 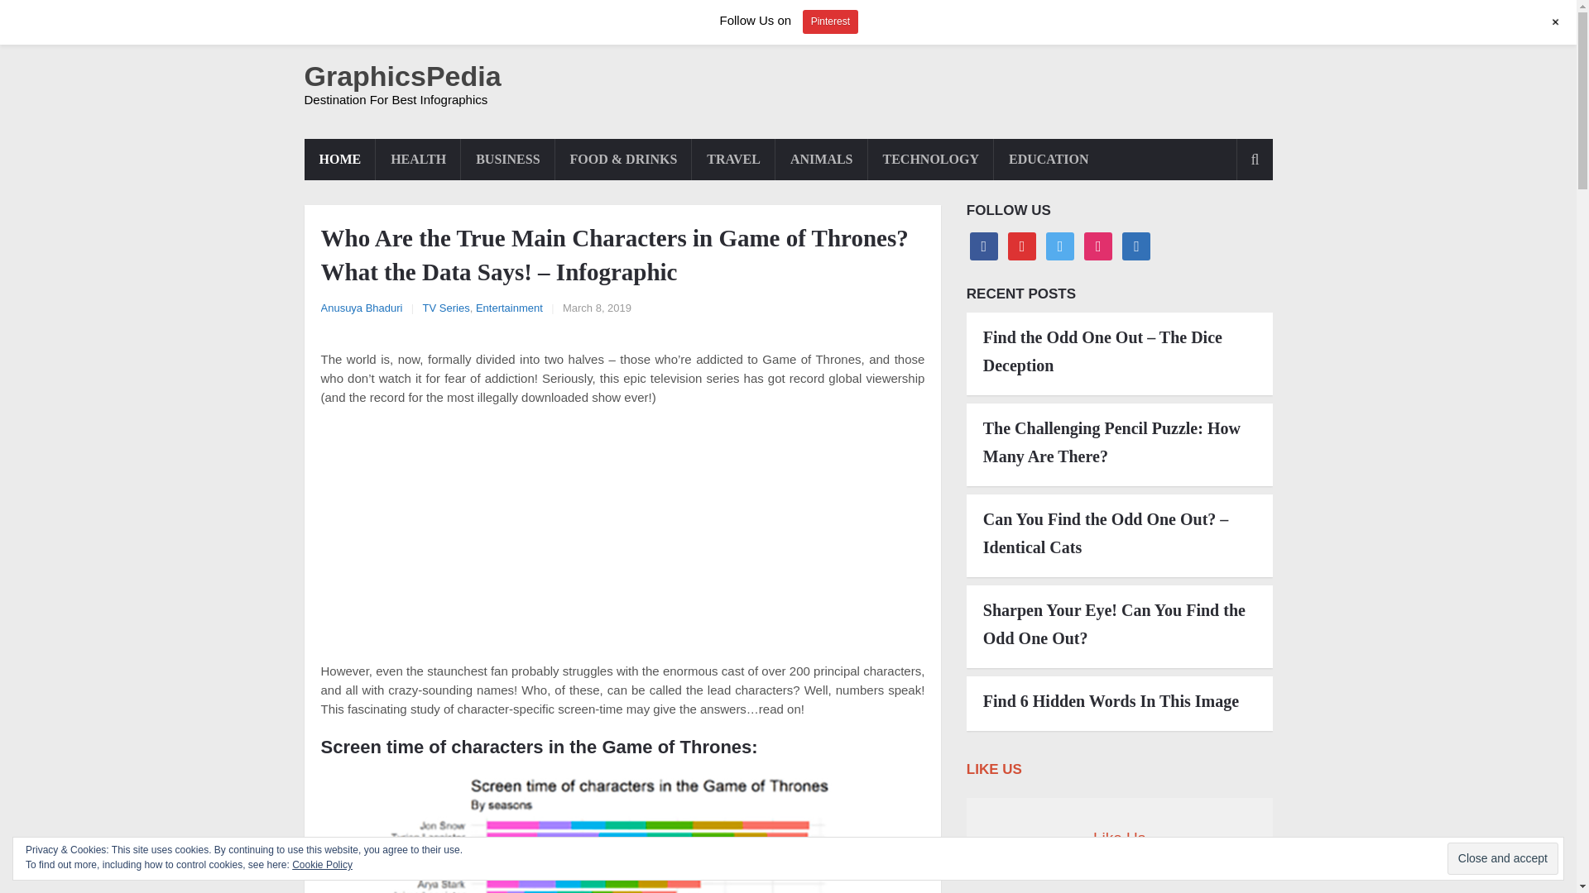 I want to click on Follow, so click(x=1021, y=245).